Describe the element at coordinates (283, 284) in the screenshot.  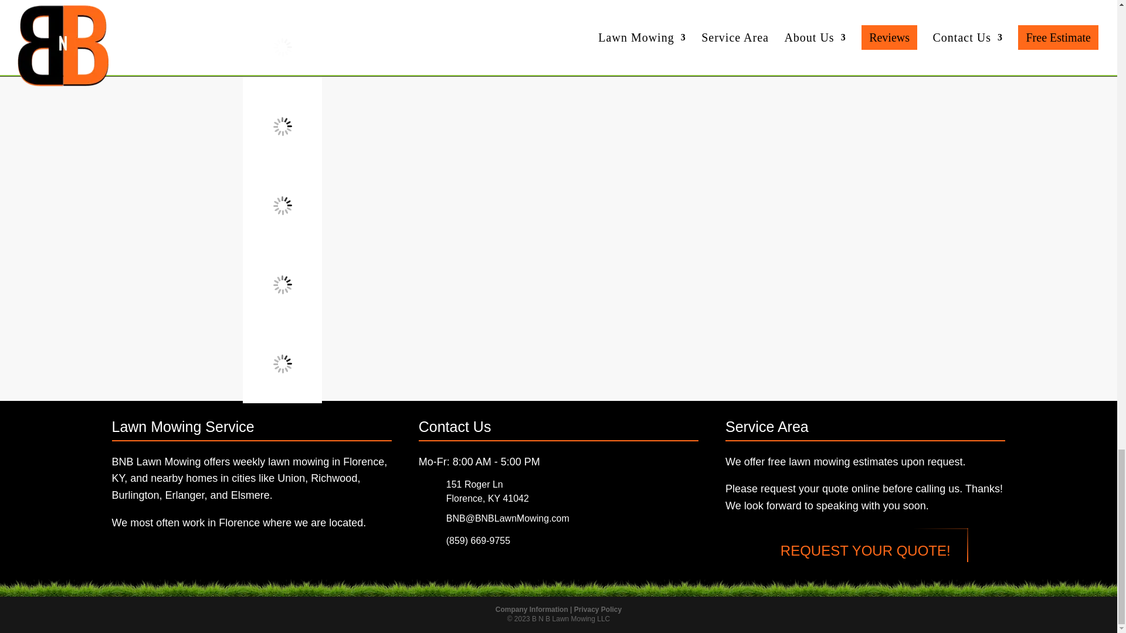
I see `employee raking leaves` at that location.